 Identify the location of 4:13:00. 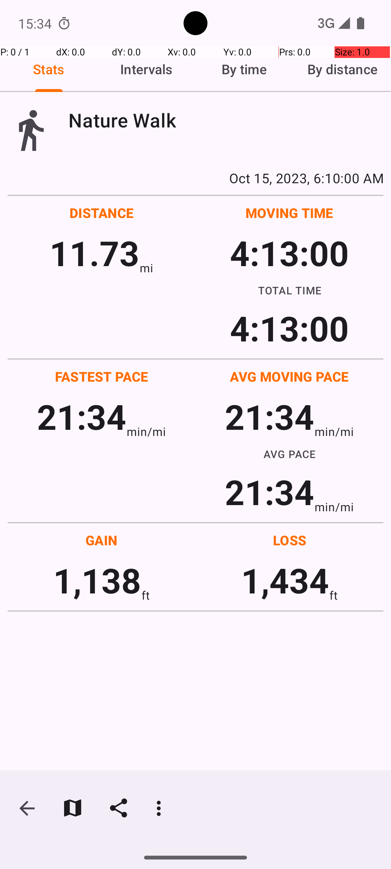
(289, 253).